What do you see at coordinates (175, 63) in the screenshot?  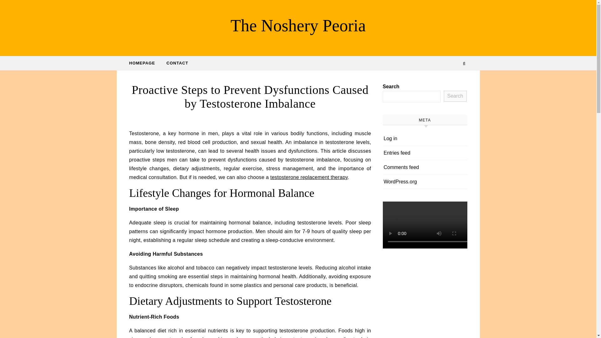 I see `CONTACT` at bounding box center [175, 63].